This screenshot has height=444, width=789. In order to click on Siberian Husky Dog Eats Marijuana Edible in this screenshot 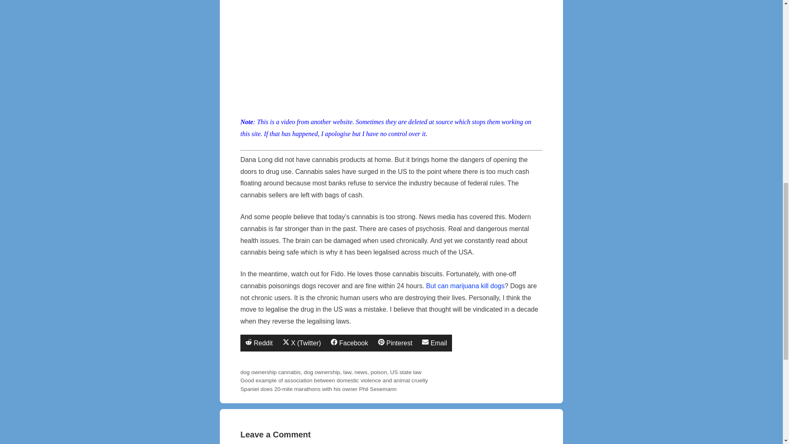, I will do `click(379, 372)`.